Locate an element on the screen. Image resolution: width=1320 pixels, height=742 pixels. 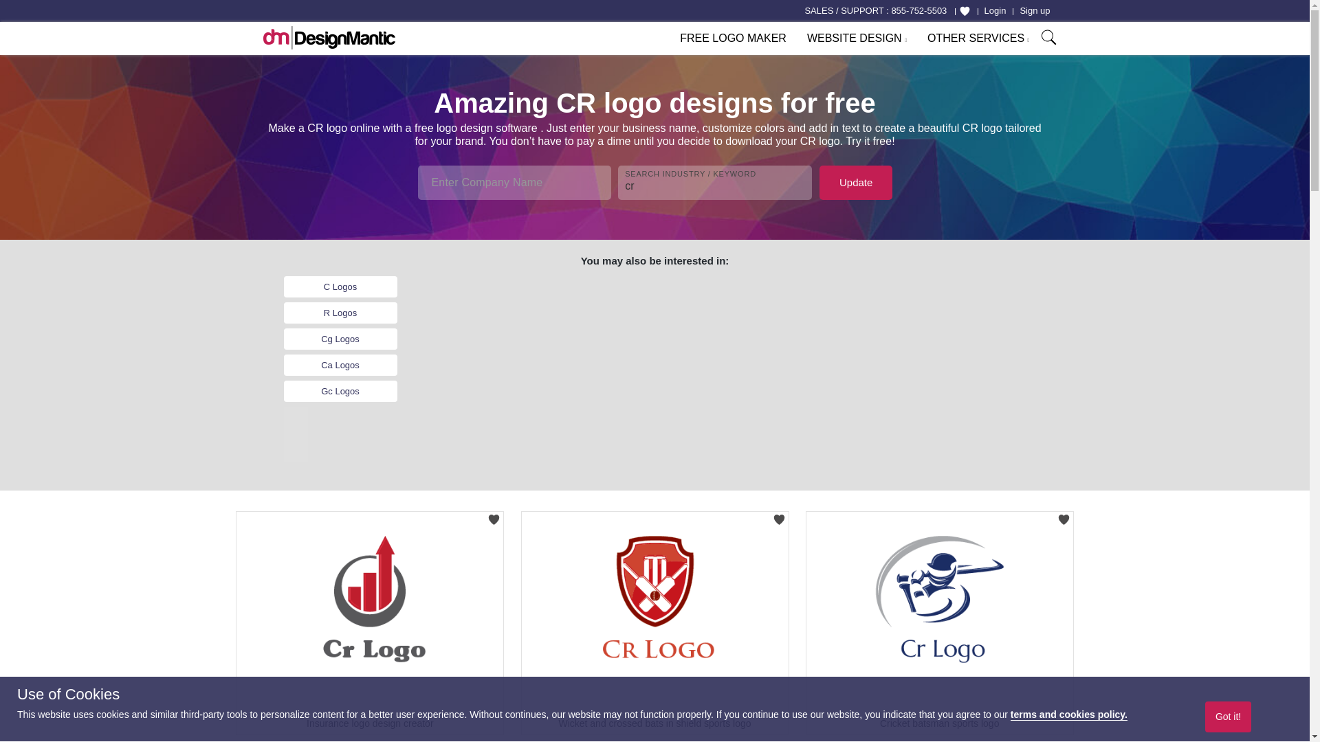
Login is located at coordinates (995, 11).